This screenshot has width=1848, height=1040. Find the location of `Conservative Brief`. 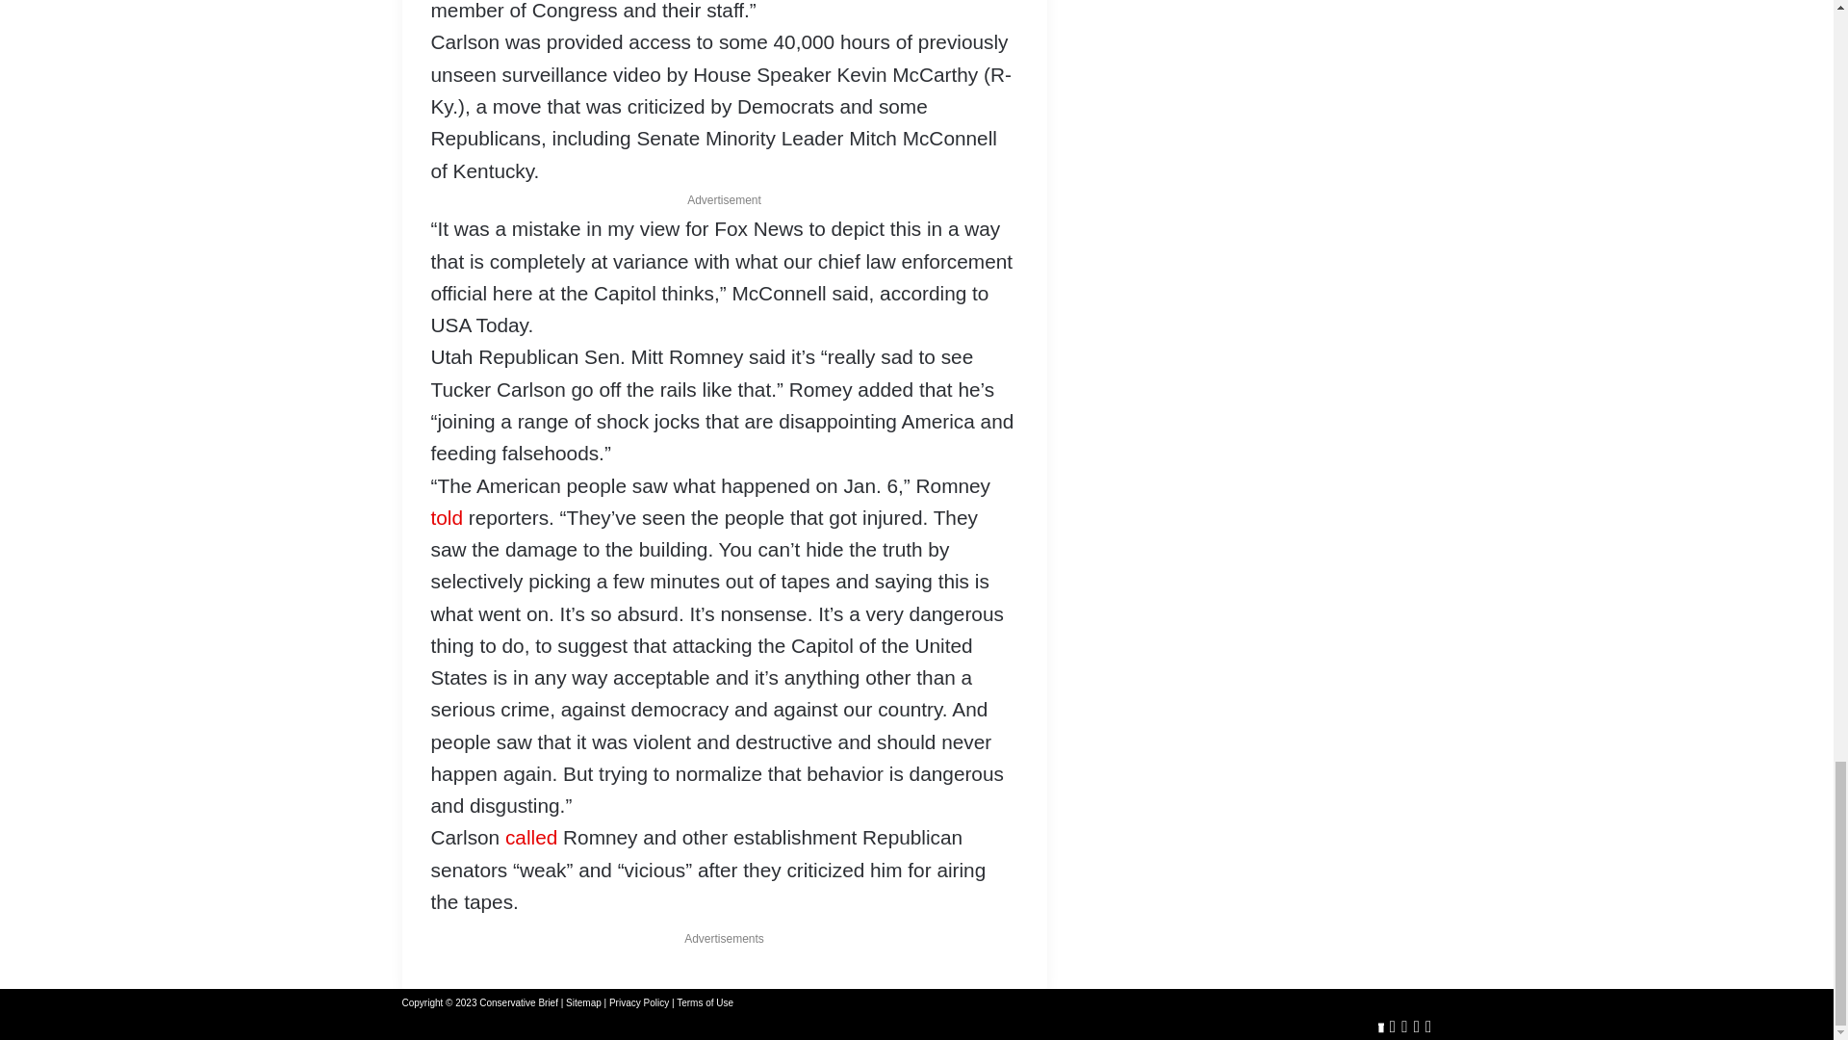

Conservative Brief is located at coordinates (518, 1001).